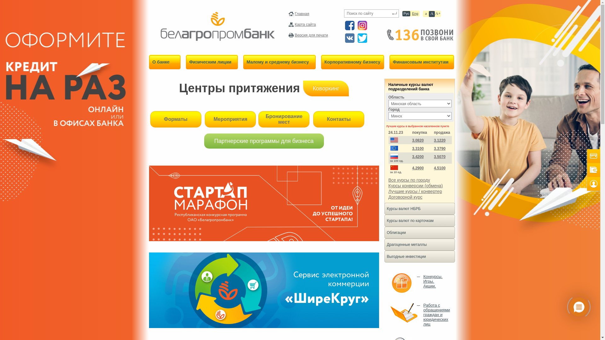 This screenshot has height=340, width=605. Describe the element at coordinates (415, 14) in the screenshot. I see `Eng` at that location.